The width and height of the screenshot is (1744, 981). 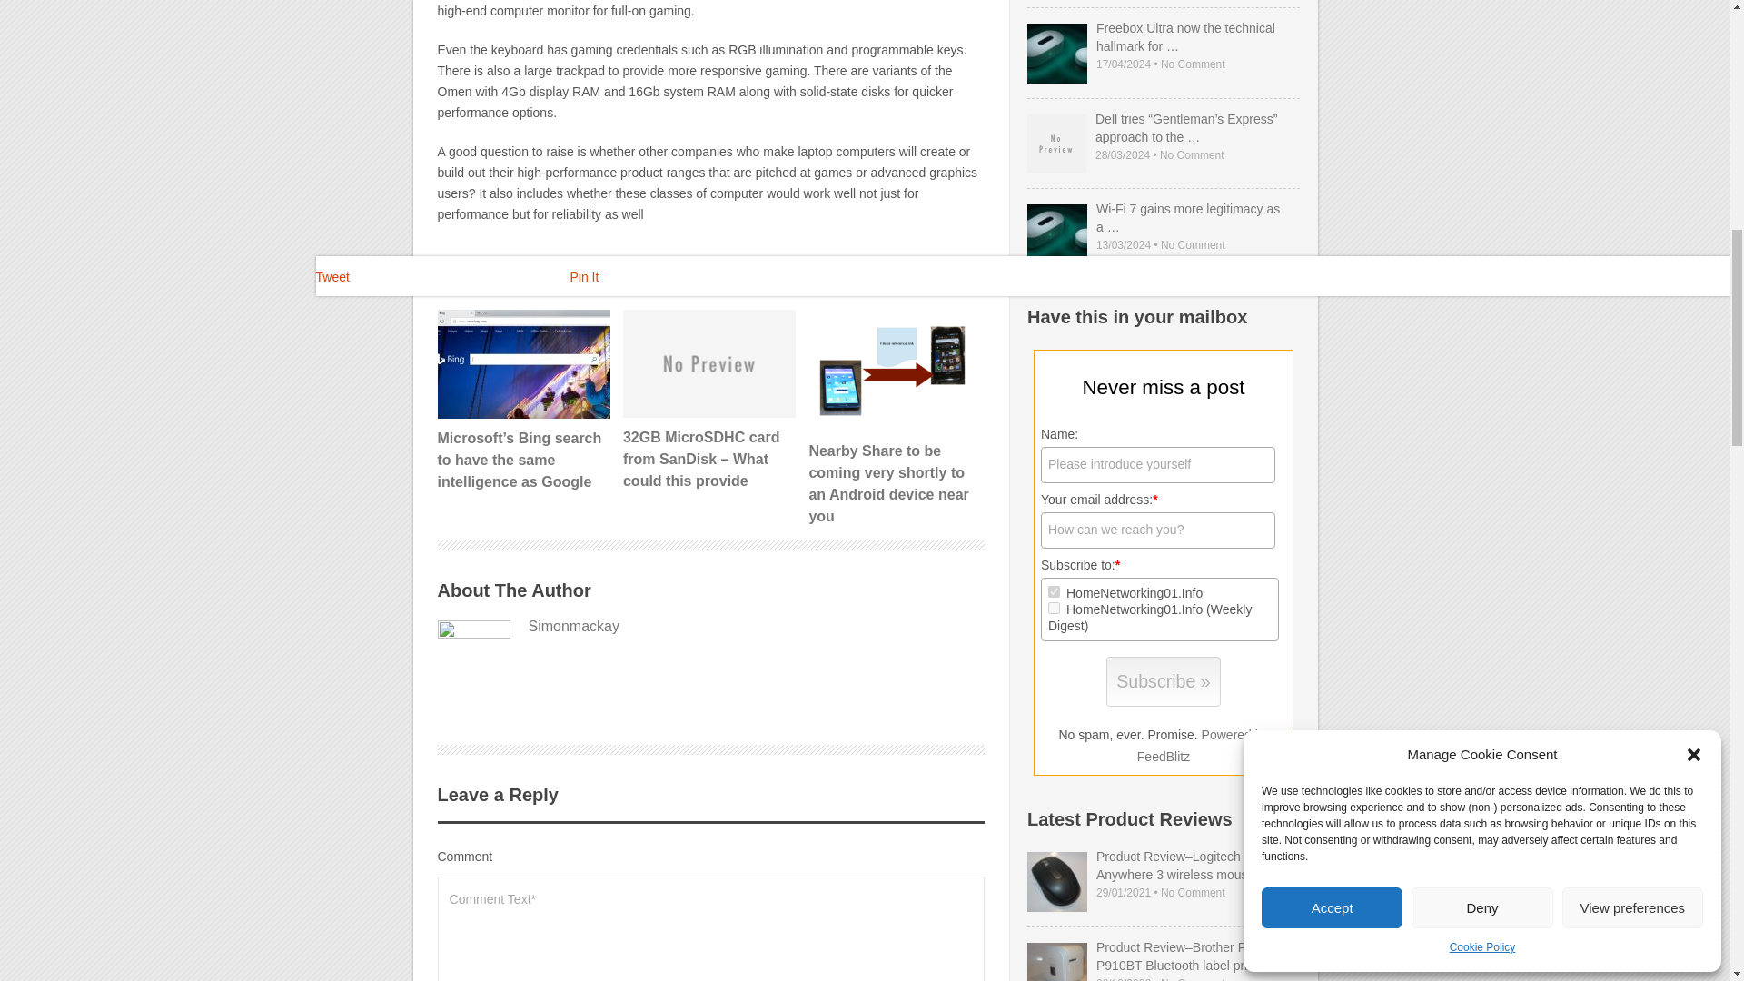 What do you see at coordinates (1054, 609) in the screenshot?
I see `992220` at bounding box center [1054, 609].